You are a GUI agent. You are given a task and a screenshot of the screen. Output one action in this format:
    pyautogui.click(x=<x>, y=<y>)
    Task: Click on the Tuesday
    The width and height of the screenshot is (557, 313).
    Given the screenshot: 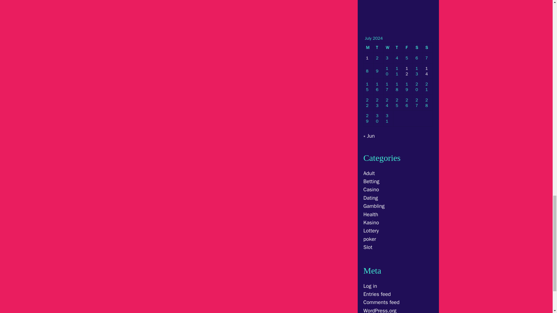 What is the action you would take?
    pyautogui.click(x=379, y=48)
    